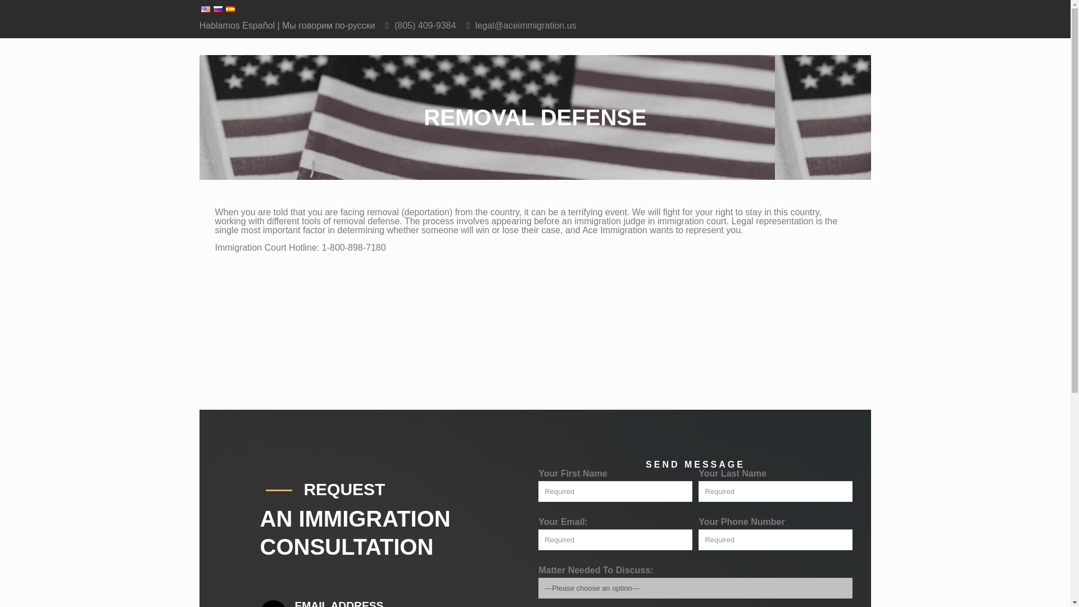 This screenshot has width=1079, height=607. I want to click on English, so click(206, 9).